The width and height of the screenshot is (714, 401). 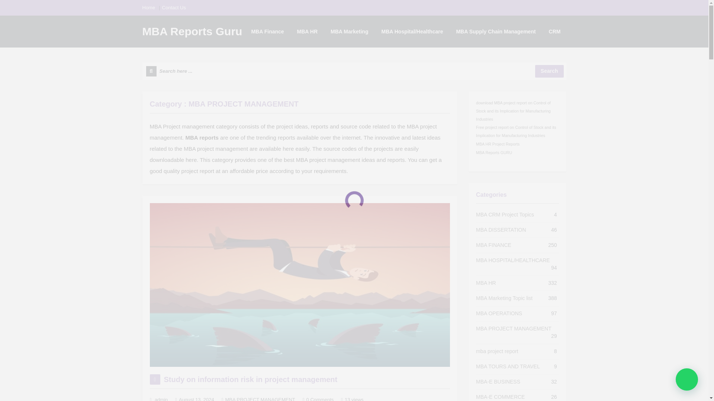 I want to click on Search here ..., so click(x=354, y=71).